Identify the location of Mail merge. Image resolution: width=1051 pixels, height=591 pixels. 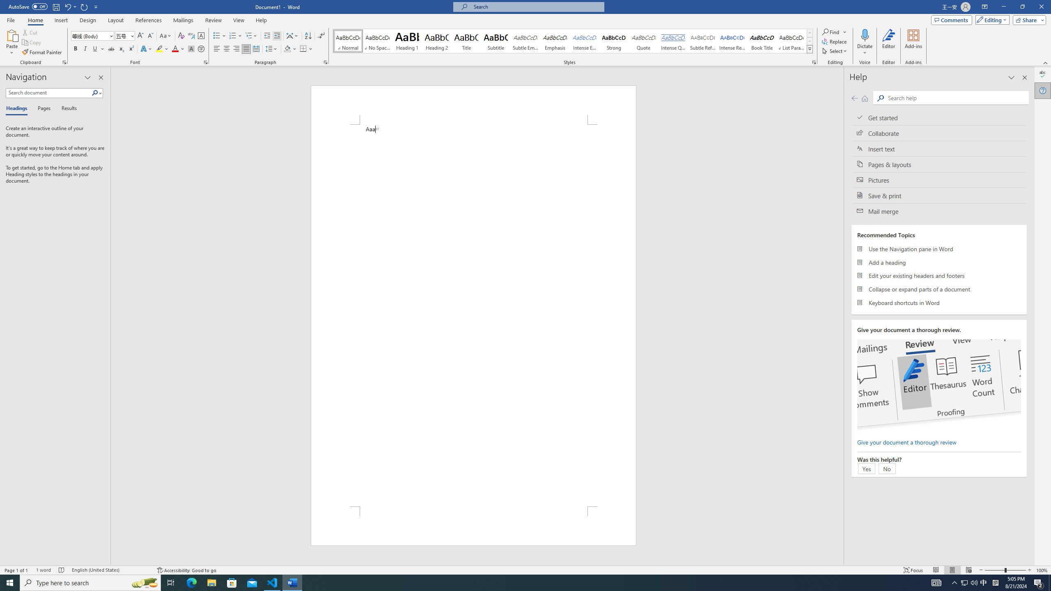
(939, 211).